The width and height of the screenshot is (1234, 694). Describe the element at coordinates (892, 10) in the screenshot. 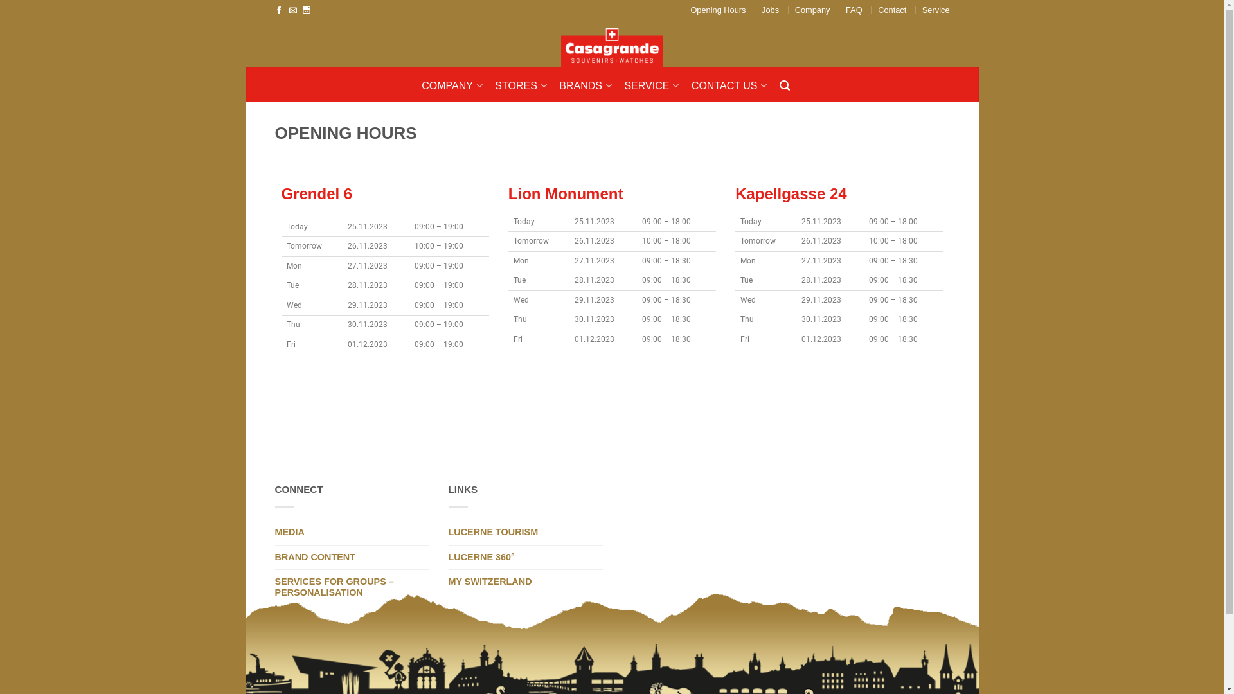

I see `Contact` at that location.